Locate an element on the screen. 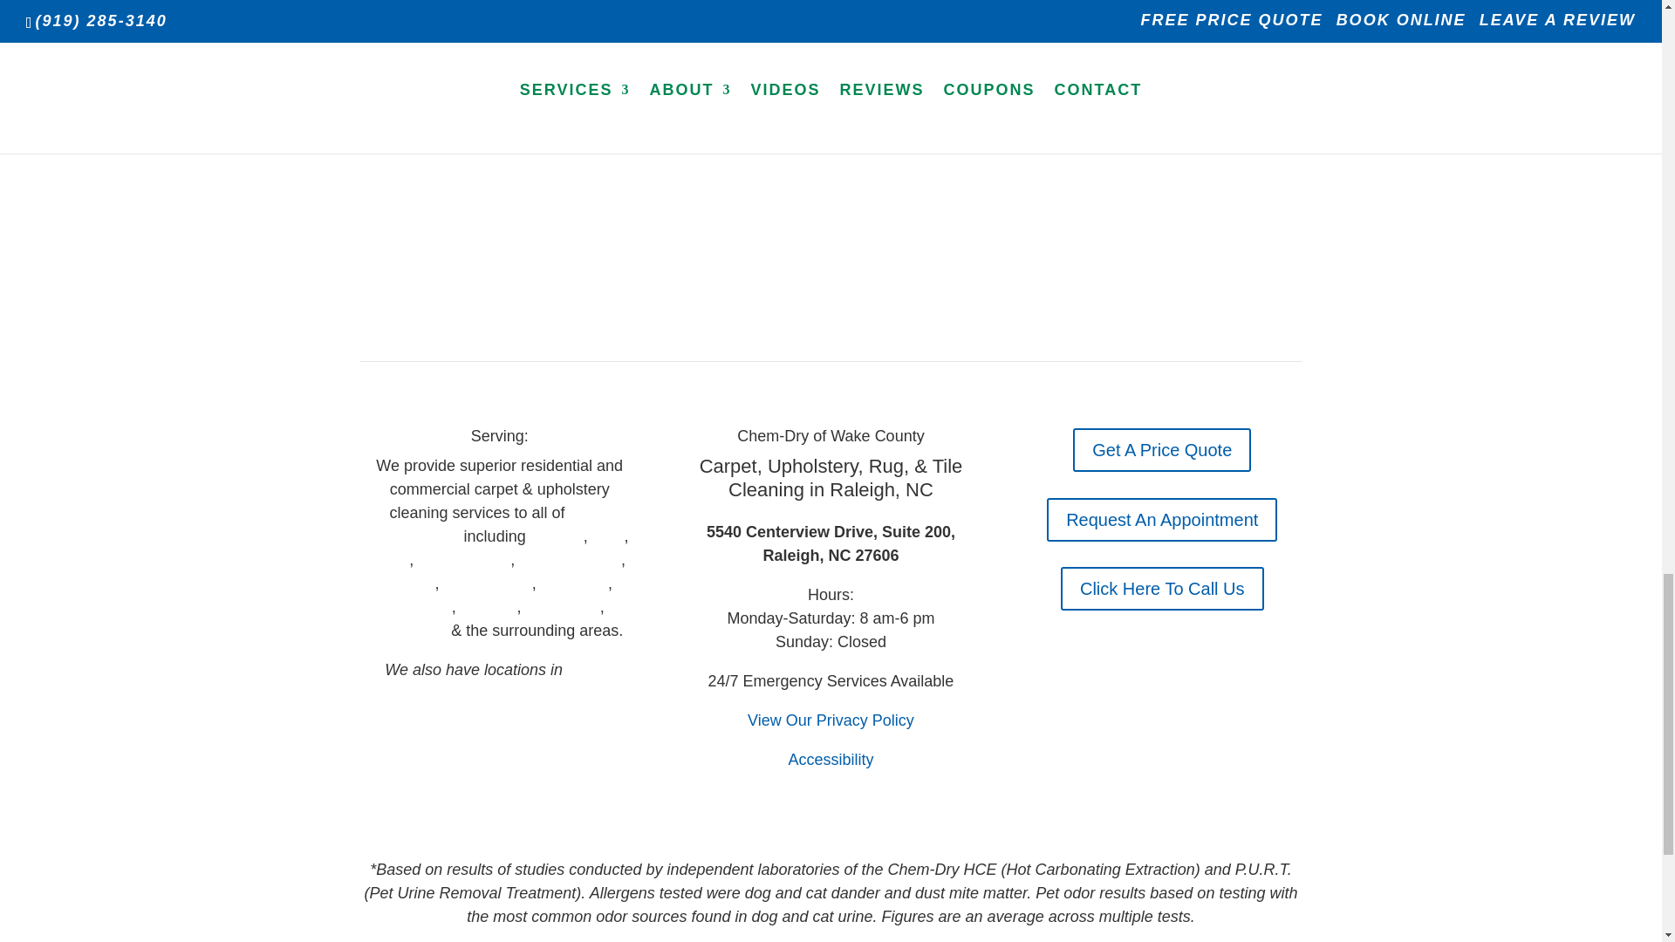 The image size is (1675, 942). Follow on Facebook is located at coordinates (499, 745).